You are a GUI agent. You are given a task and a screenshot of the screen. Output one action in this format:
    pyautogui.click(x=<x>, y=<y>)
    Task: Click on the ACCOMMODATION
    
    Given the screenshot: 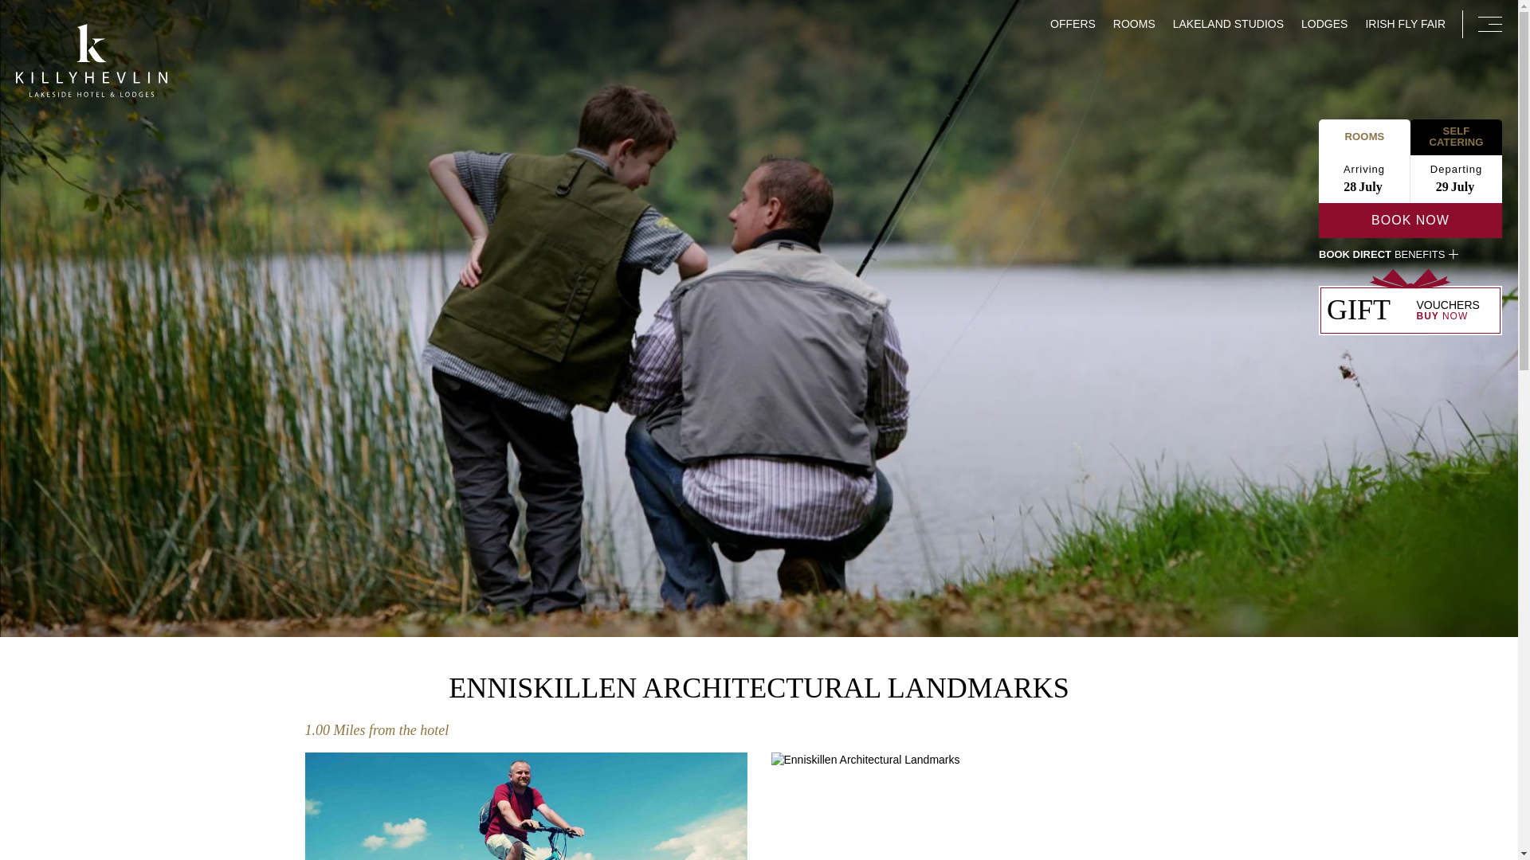 What is the action you would take?
    pyautogui.click(x=1236, y=175)
    